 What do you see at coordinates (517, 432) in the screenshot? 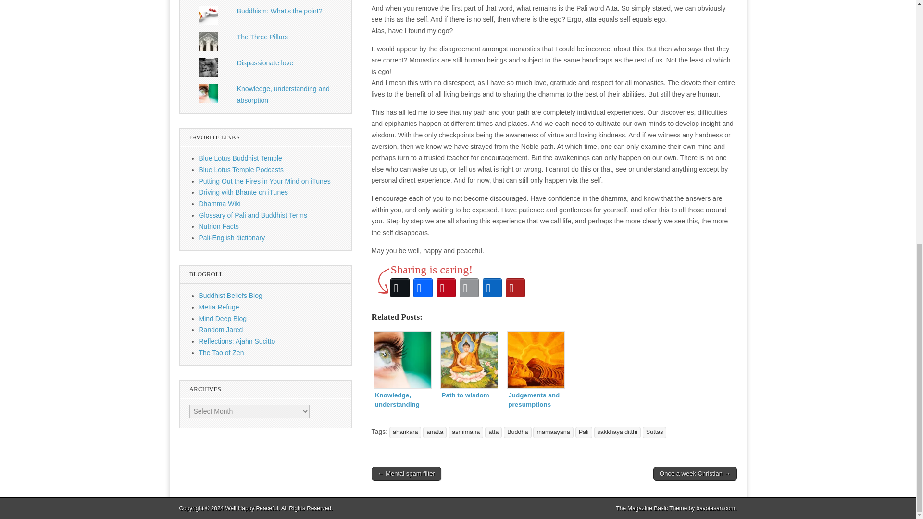
I see `Buddha` at bounding box center [517, 432].